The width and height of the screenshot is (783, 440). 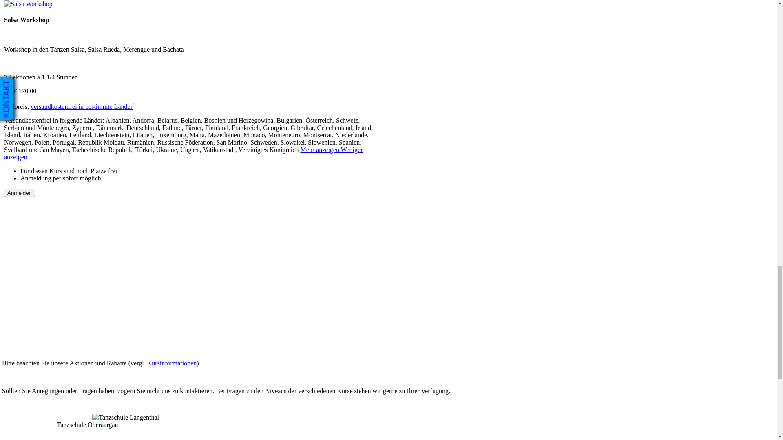 I want to click on Flyer, so click(x=40, y=143).